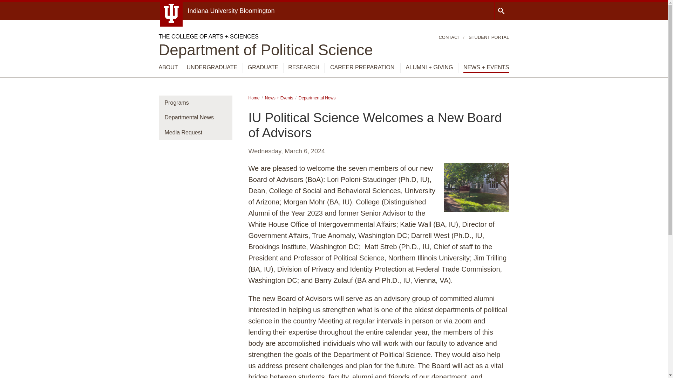  I want to click on GRADUATE, so click(263, 68).